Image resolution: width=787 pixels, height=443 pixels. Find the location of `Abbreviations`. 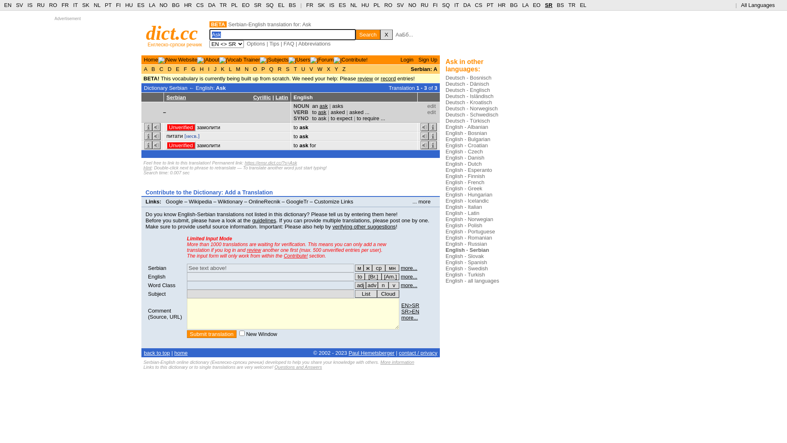

Abbreviations is located at coordinates (315, 43).